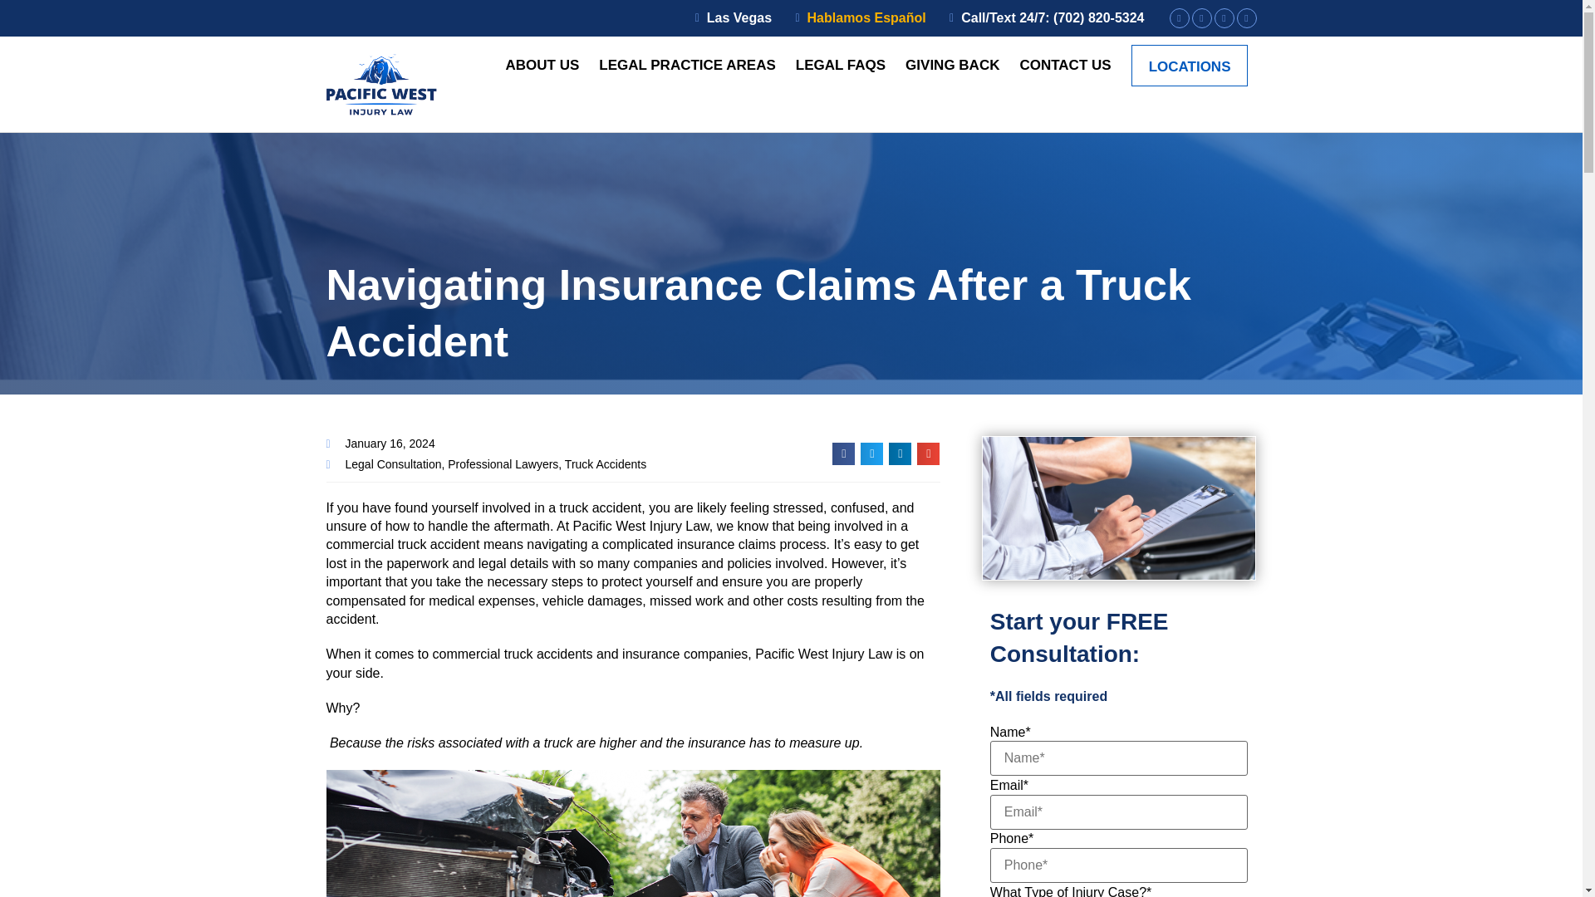 This screenshot has width=1595, height=897. What do you see at coordinates (542, 65) in the screenshot?
I see `ABOUT US` at bounding box center [542, 65].